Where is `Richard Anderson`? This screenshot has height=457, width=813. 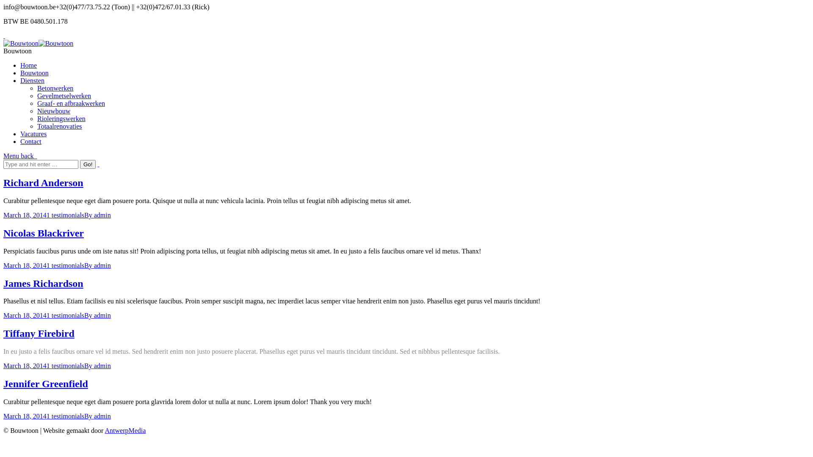
Richard Anderson is located at coordinates (43, 183).